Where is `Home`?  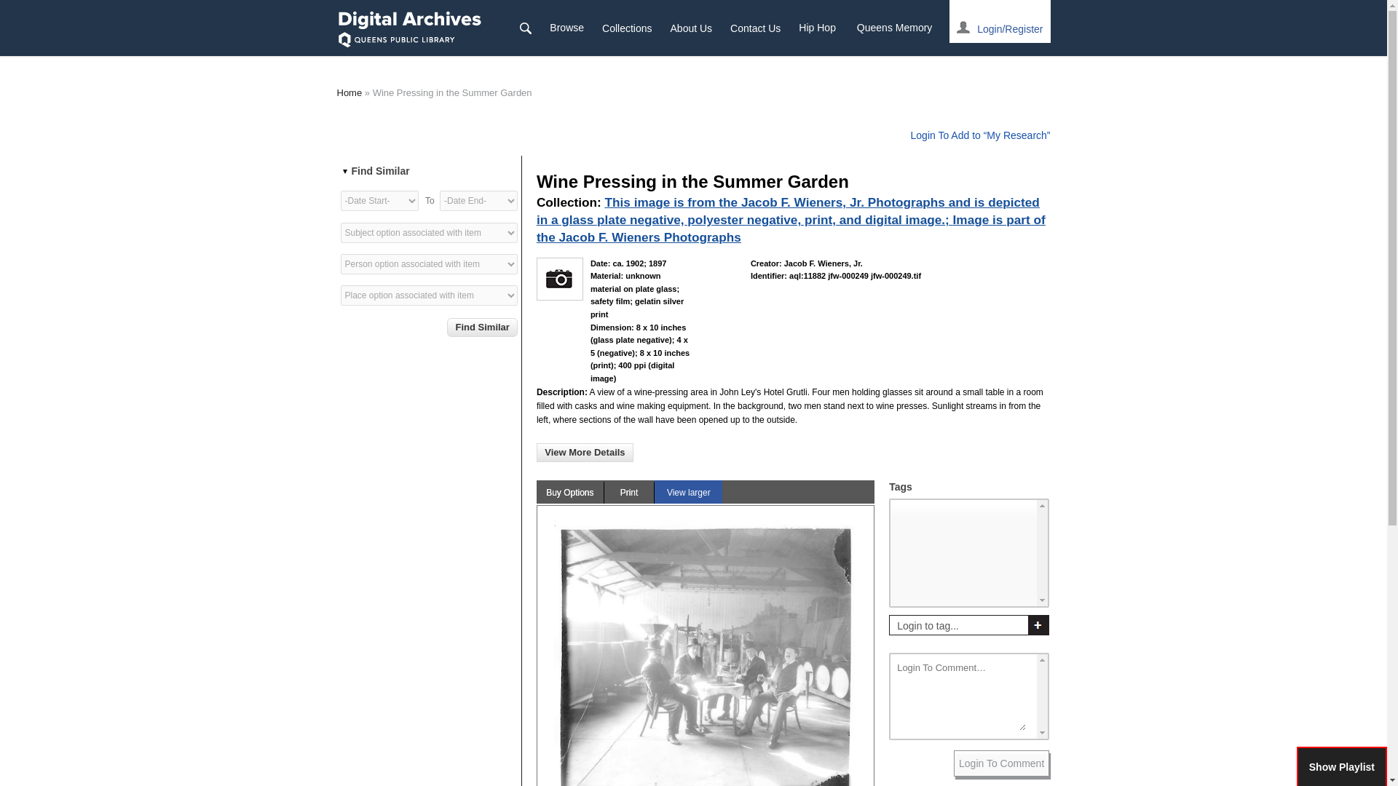
Home is located at coordinates (409, 28).